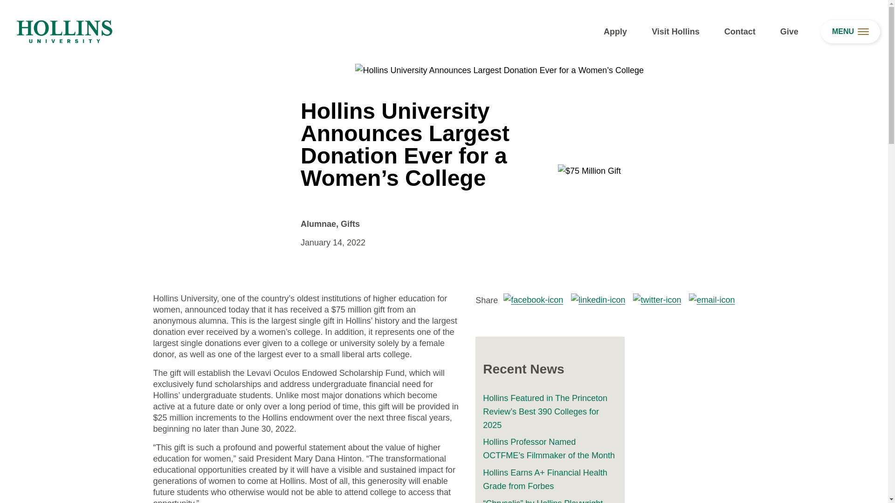  Describe the element at coordinates (675, 32) in the screenshot. I see `Visit Hollins` at that location.